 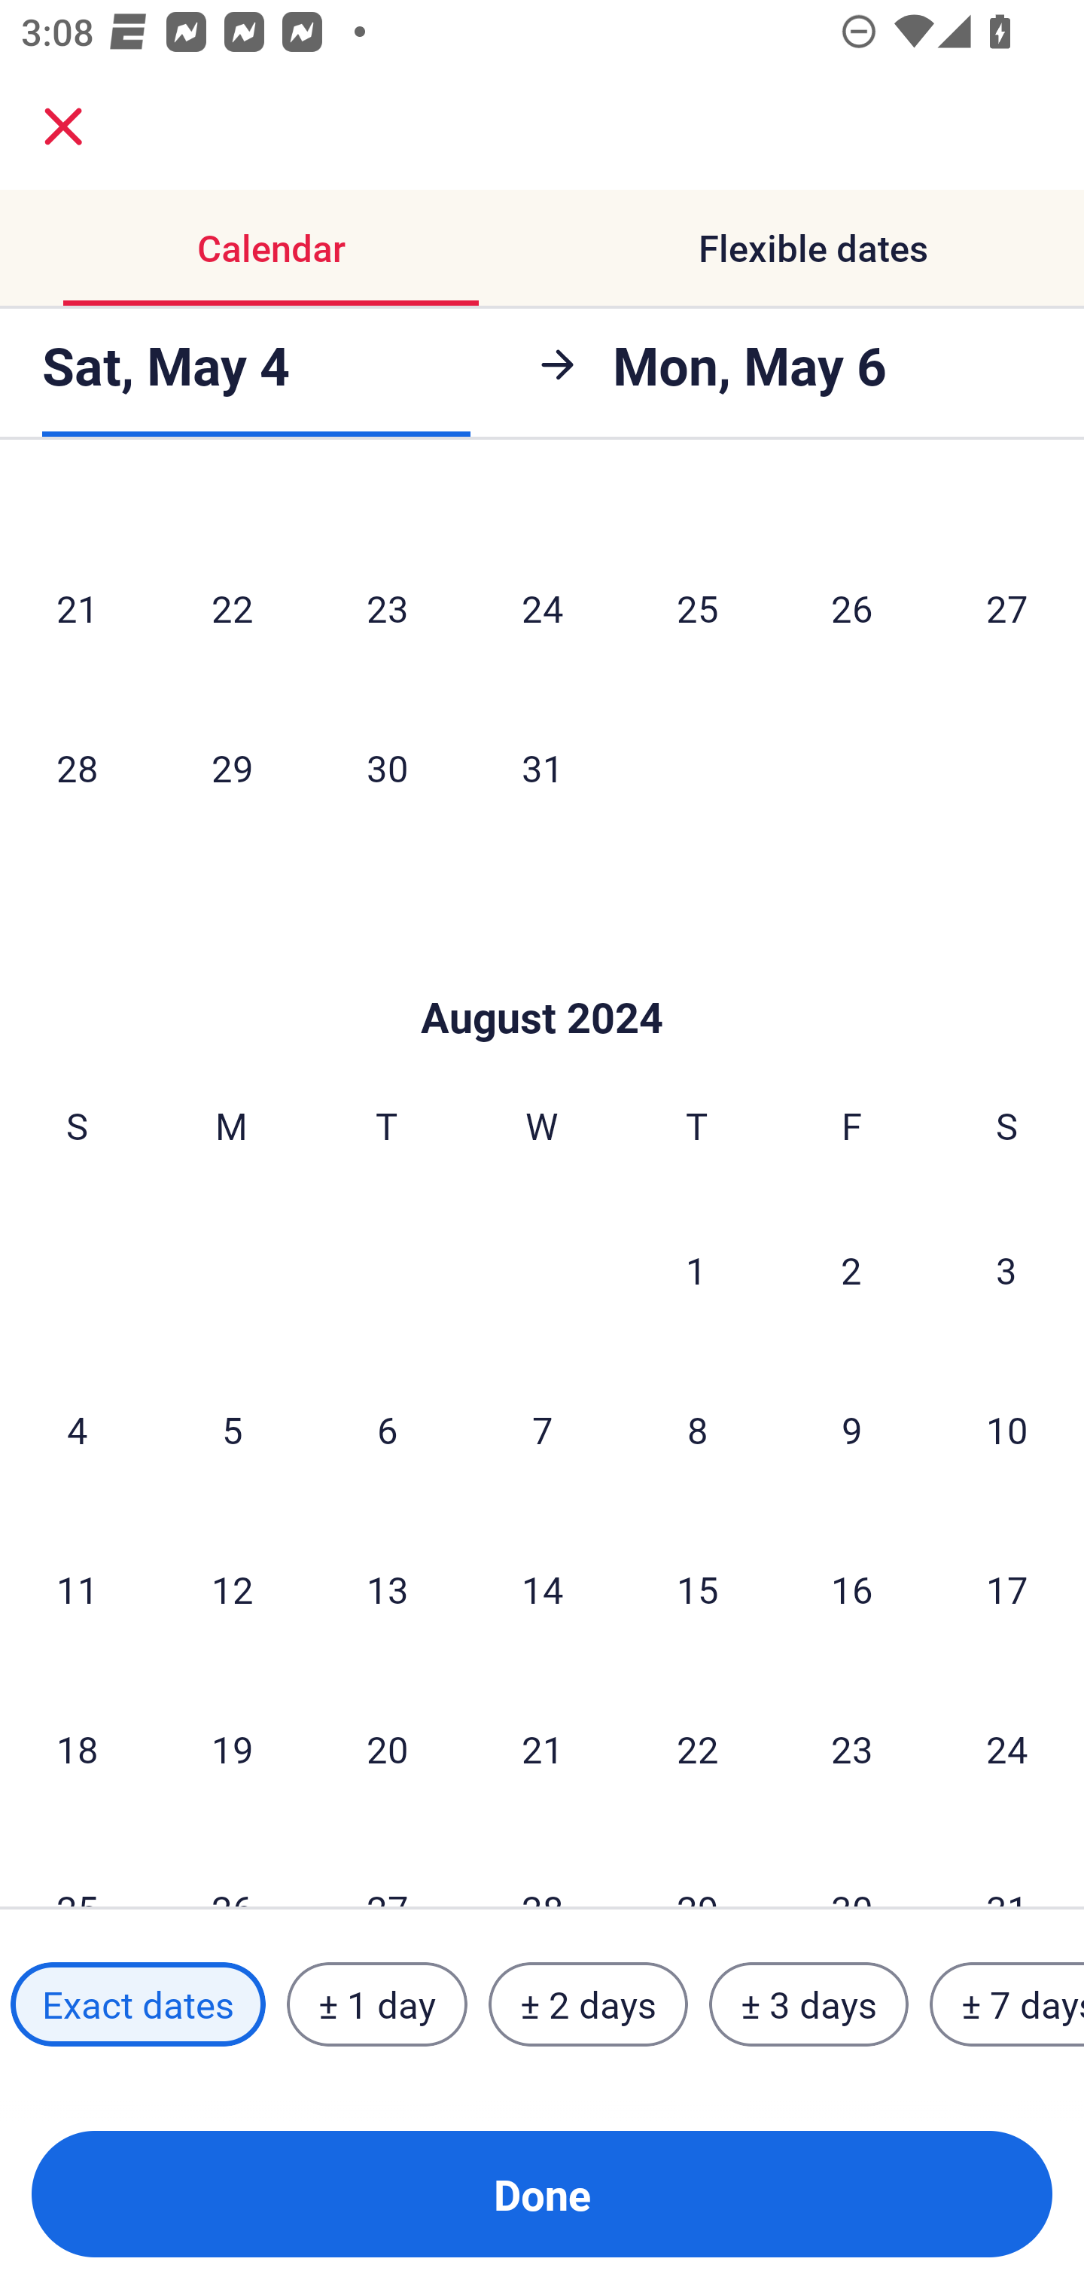 What do you see at coordinates (63, 126) in the screenshot?
I see `close.` at bounding box center [63, 126].